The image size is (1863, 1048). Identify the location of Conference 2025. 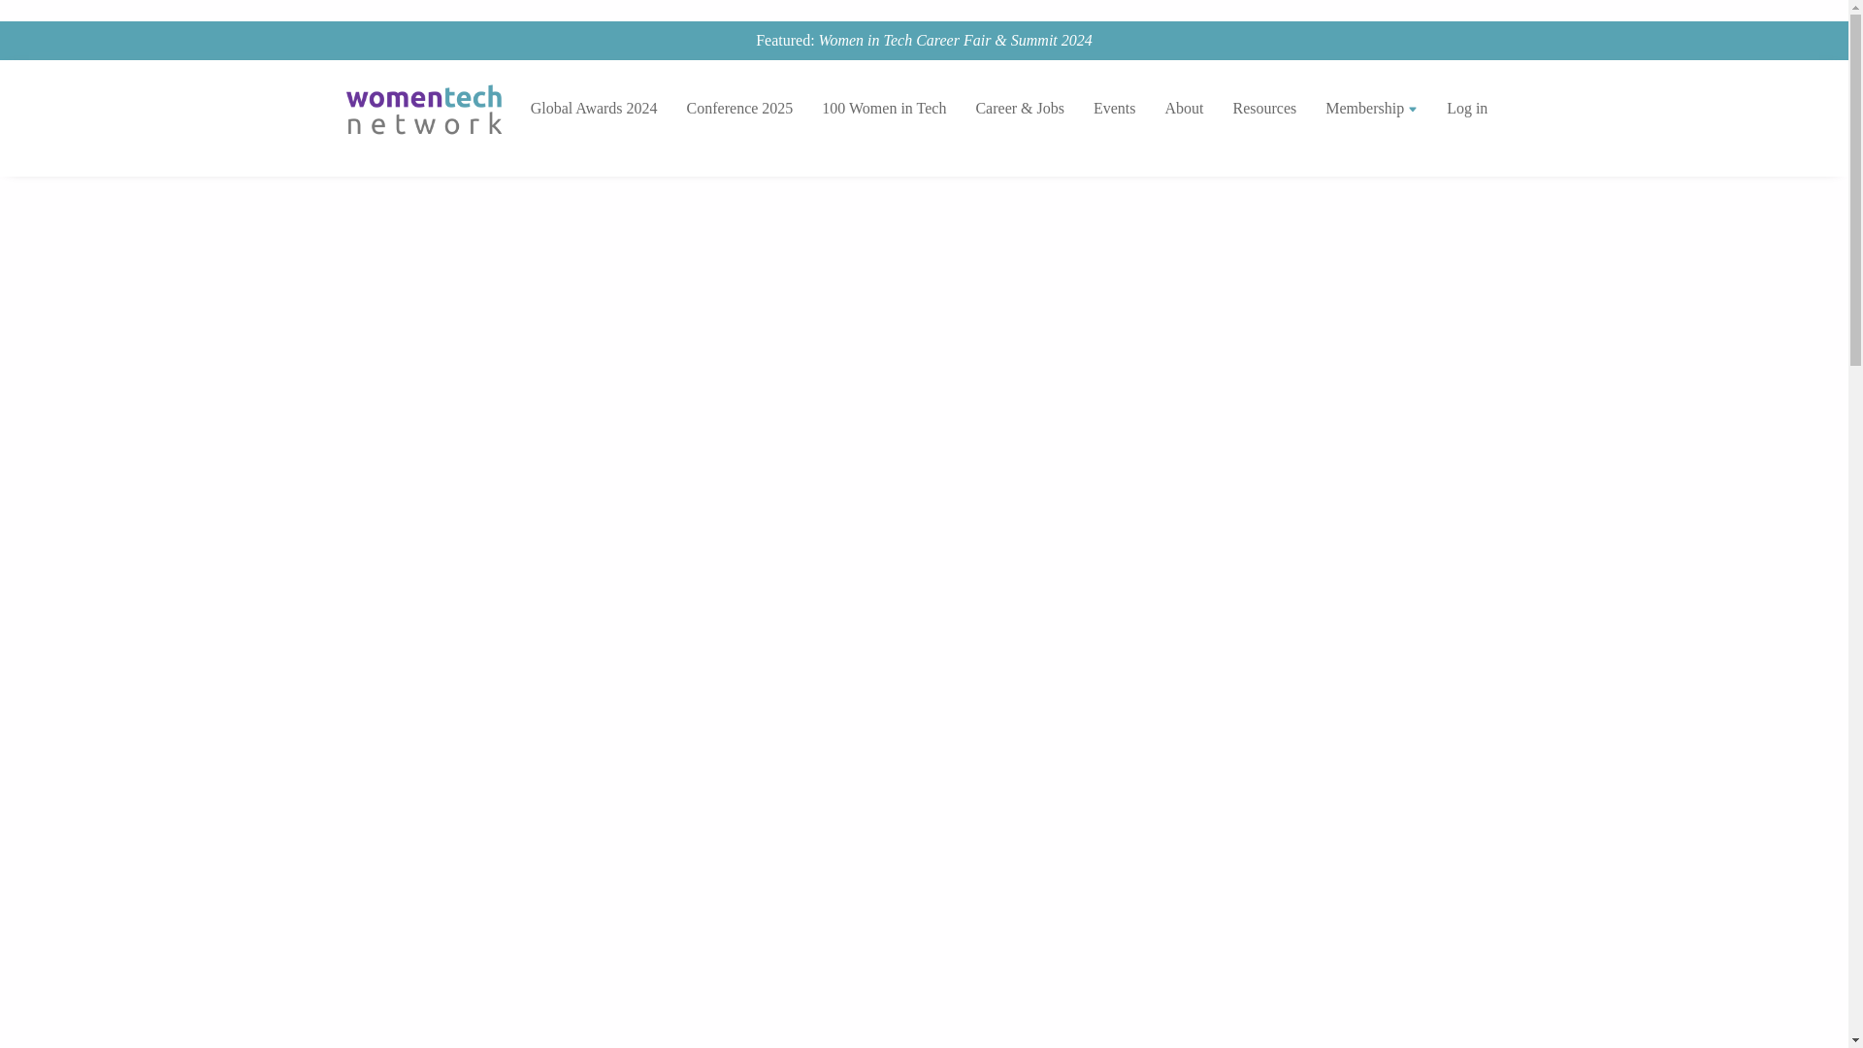
(740, 109).